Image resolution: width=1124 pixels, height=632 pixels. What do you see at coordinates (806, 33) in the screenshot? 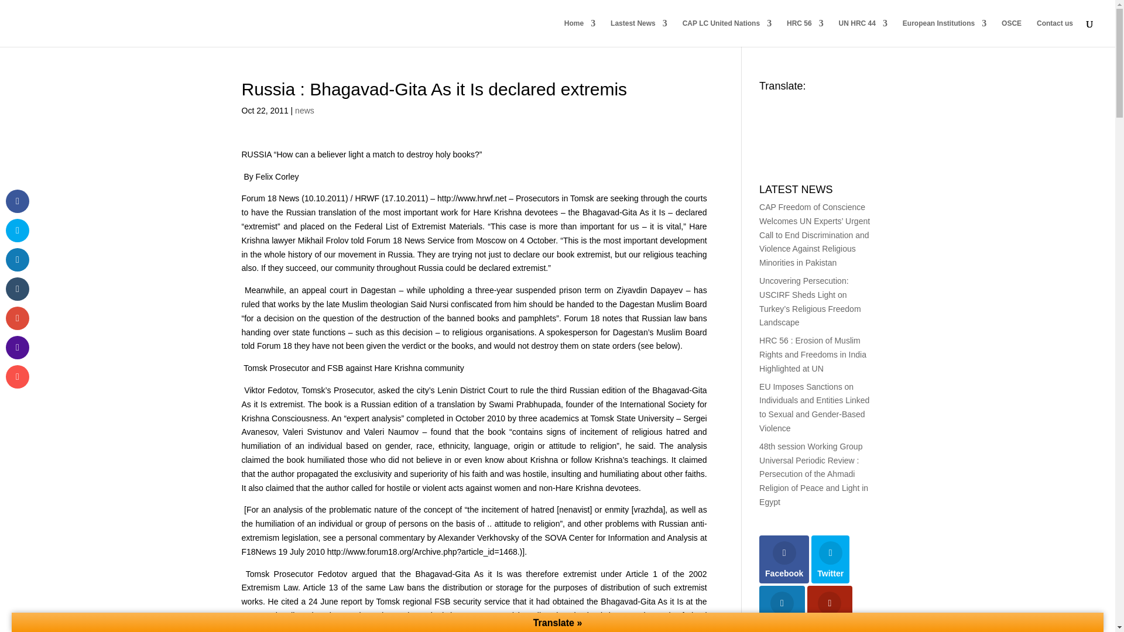
I see `HRC 56` at bounding box center [806, 33].